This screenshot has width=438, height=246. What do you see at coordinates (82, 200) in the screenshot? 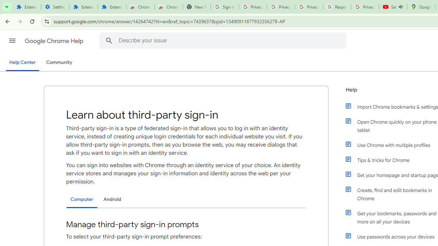
I see `Computer` at bounding box center [82, 200].